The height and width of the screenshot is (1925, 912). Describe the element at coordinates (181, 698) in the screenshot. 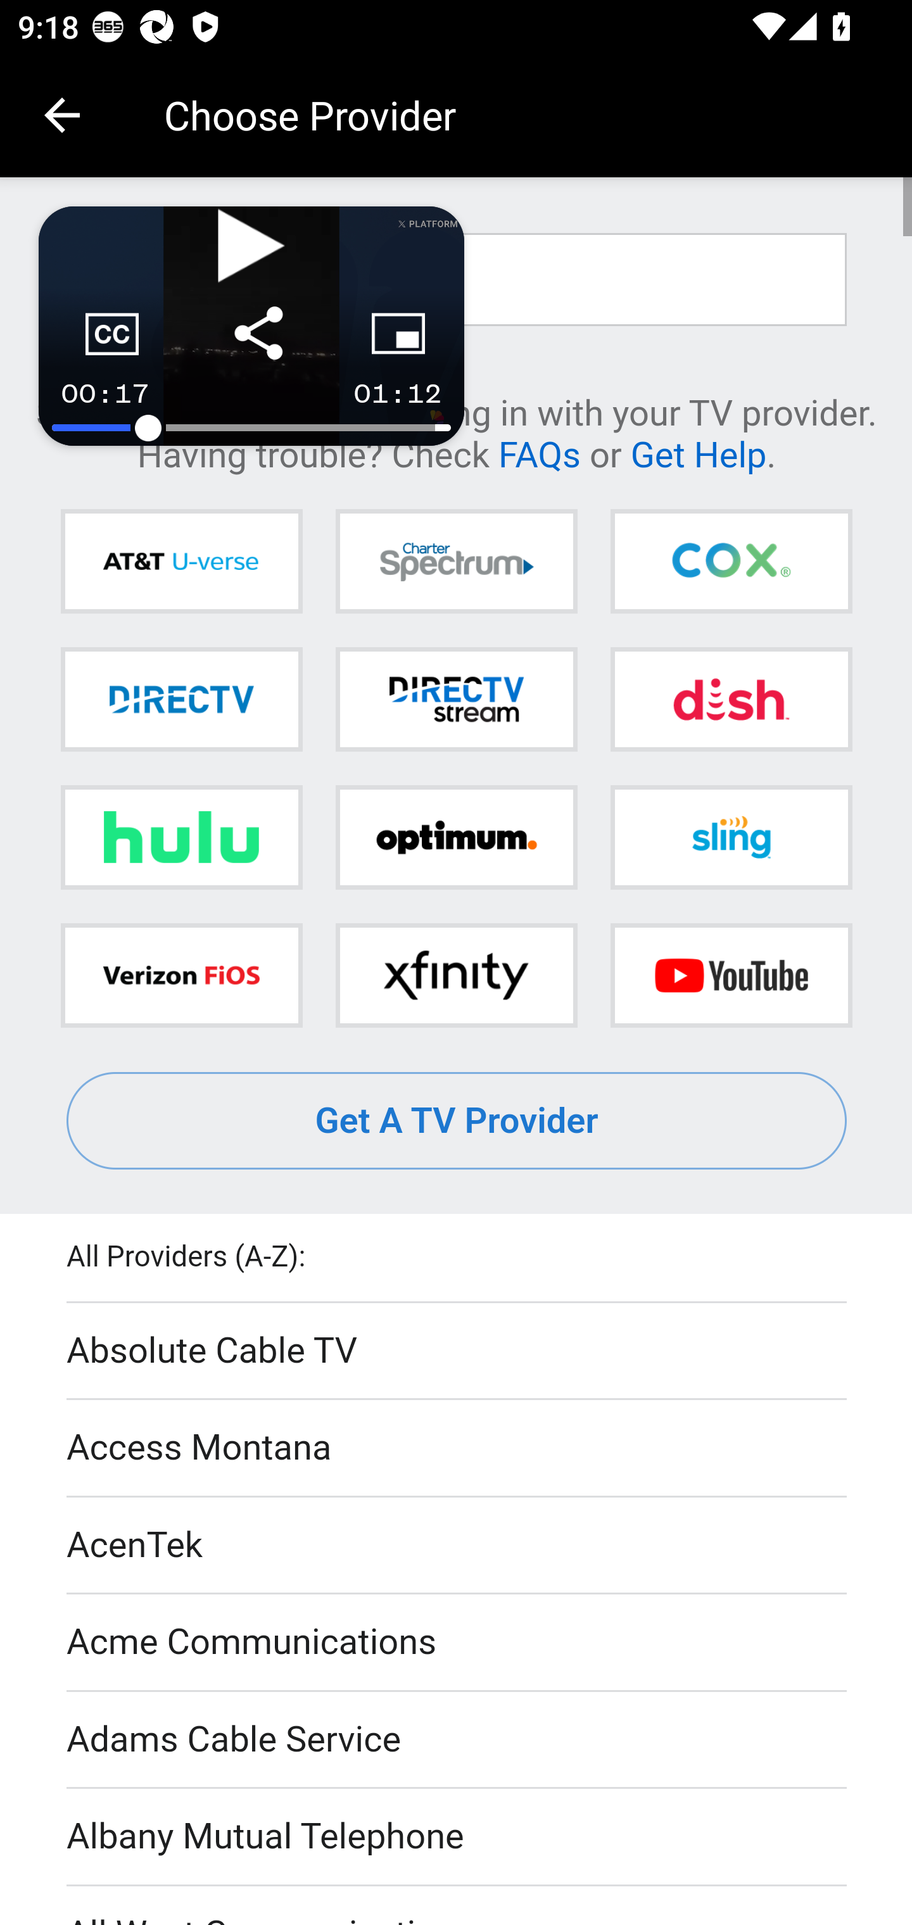

I see `DIRECTV` at that location.